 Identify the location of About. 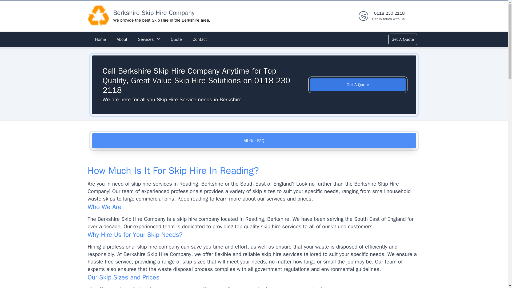
(98, 16).